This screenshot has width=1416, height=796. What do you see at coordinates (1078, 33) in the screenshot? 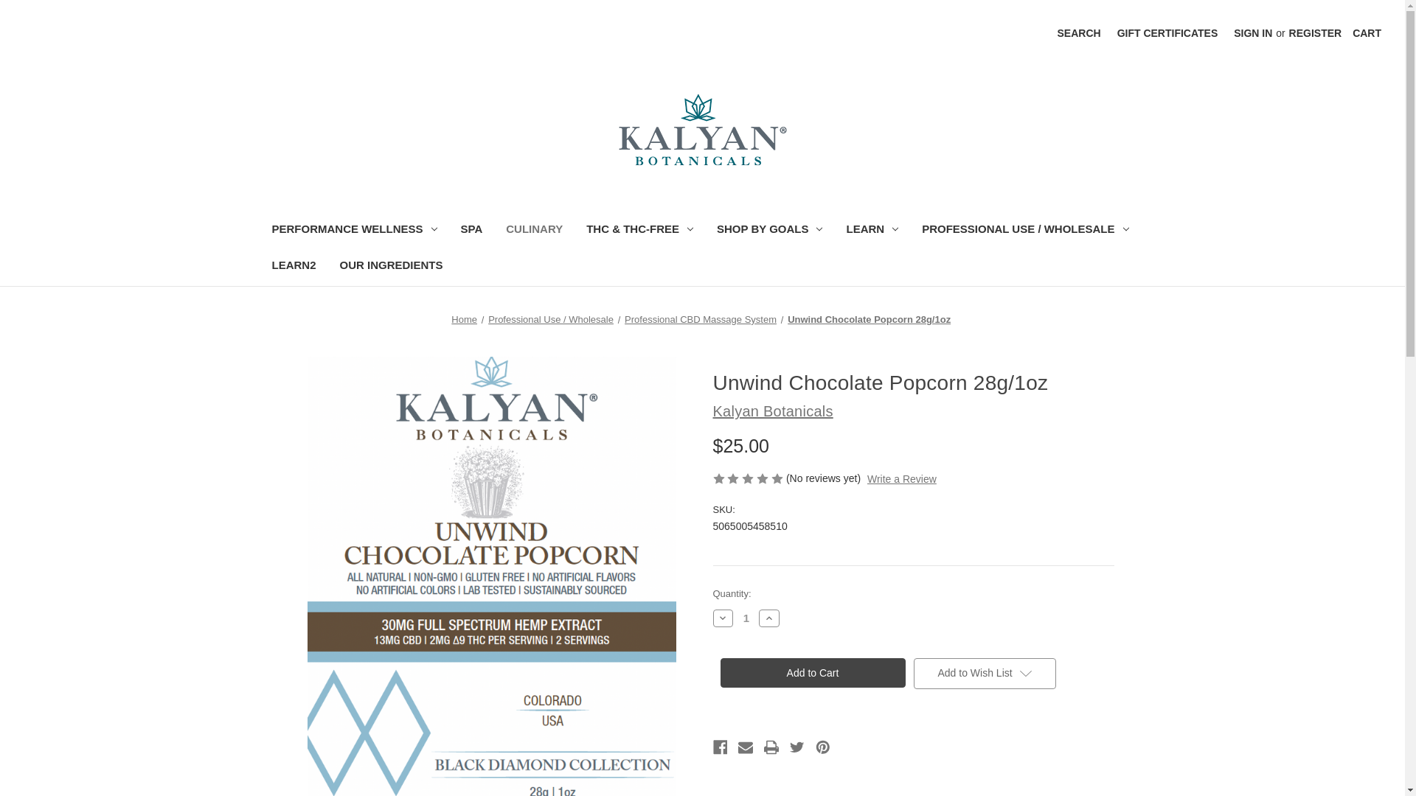
I see `SEARCH` at bounding box center [1078, 33].